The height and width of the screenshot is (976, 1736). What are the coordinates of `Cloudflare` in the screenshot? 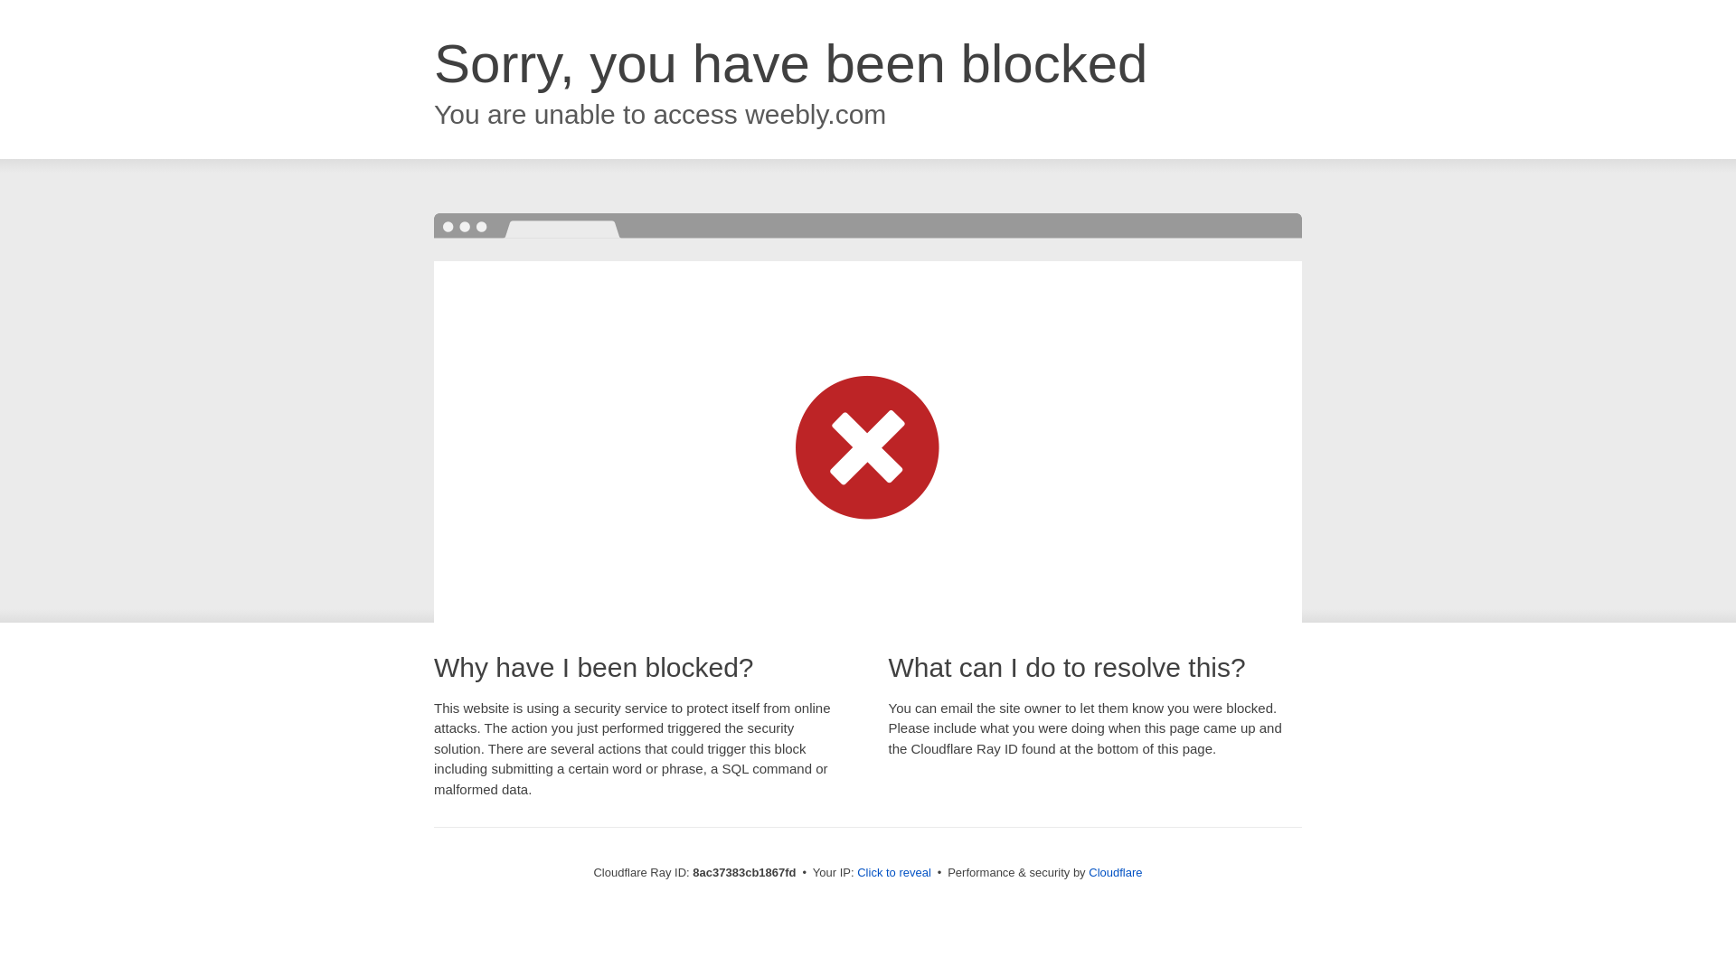 It's located at (1115, 872).